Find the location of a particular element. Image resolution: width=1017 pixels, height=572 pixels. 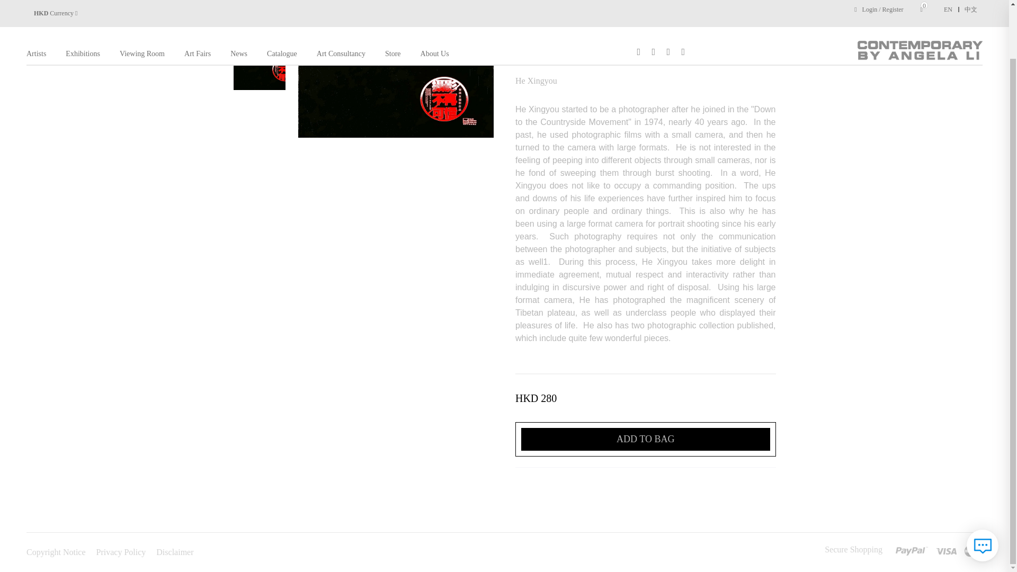

Contemporary By Angela Li is located at coordinates (918, 3).